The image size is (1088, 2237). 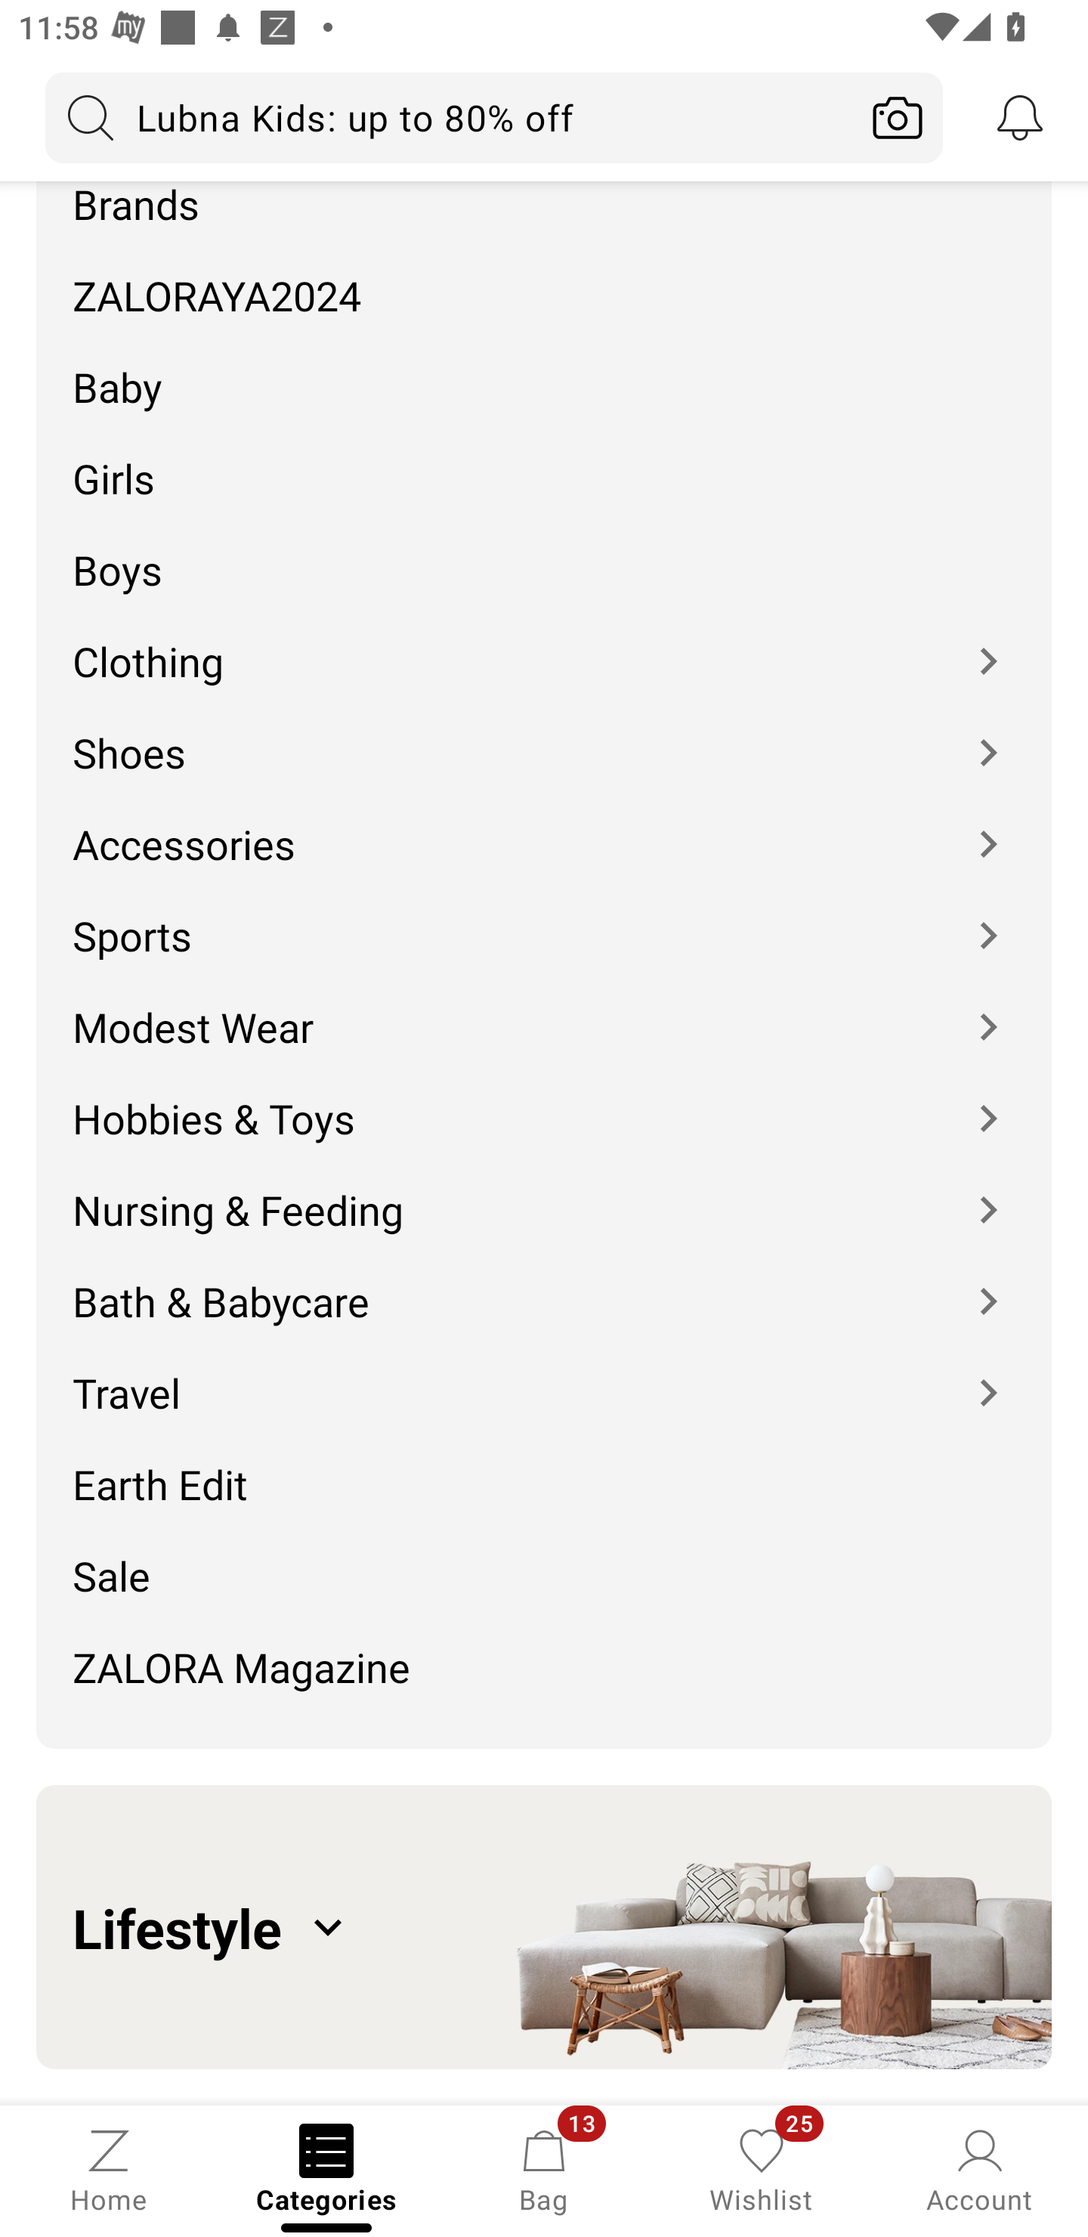 I want to click on Travel, so click(x=544, y=1374).